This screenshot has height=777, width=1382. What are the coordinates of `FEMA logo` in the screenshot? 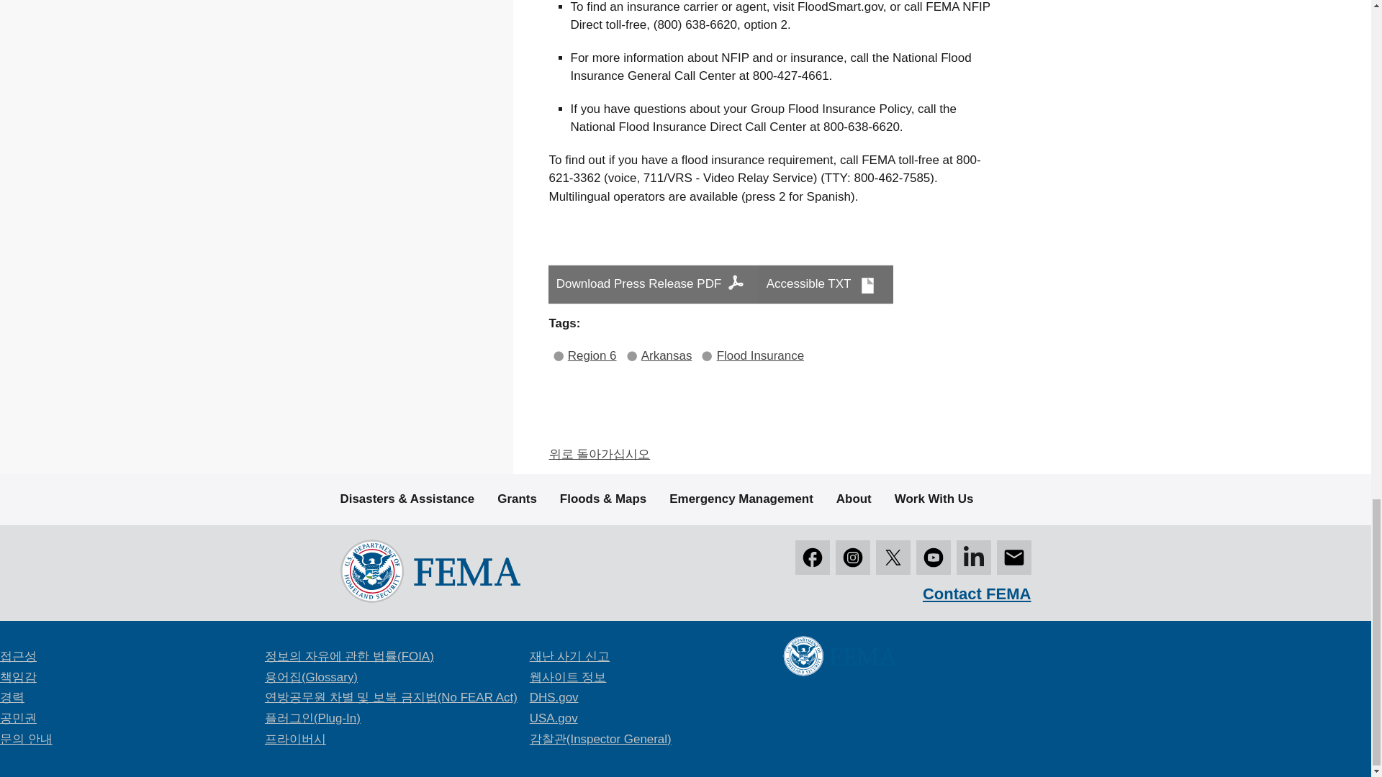 It's located at (429, 571).